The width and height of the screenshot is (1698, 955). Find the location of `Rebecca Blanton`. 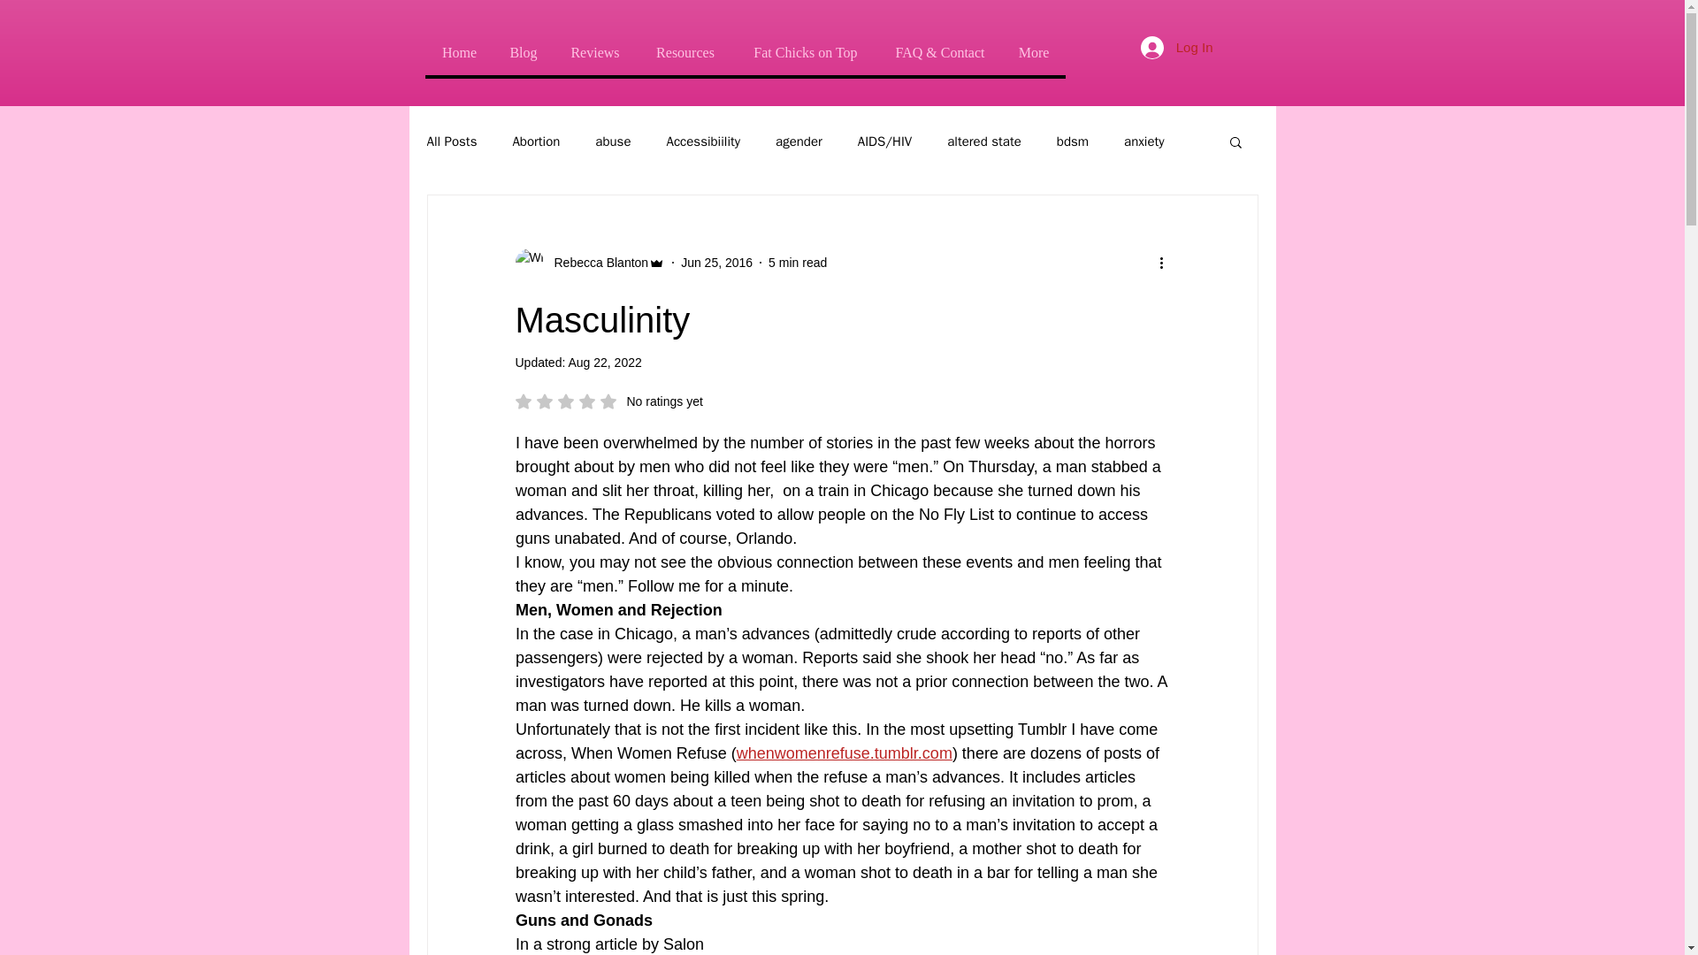

Rebecca Blanton is located at coordinates (596, 262).